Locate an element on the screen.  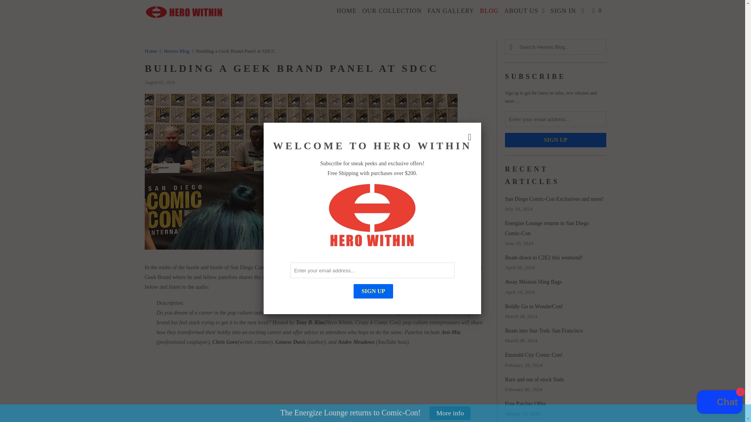
Heroes Blog is located at coordinates (176, 51).